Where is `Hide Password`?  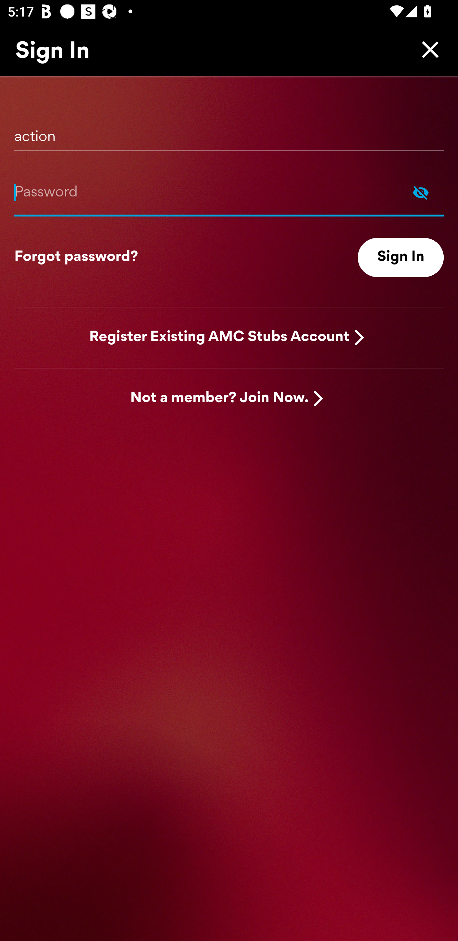 Hide Password is located at coordinates (421, 192).